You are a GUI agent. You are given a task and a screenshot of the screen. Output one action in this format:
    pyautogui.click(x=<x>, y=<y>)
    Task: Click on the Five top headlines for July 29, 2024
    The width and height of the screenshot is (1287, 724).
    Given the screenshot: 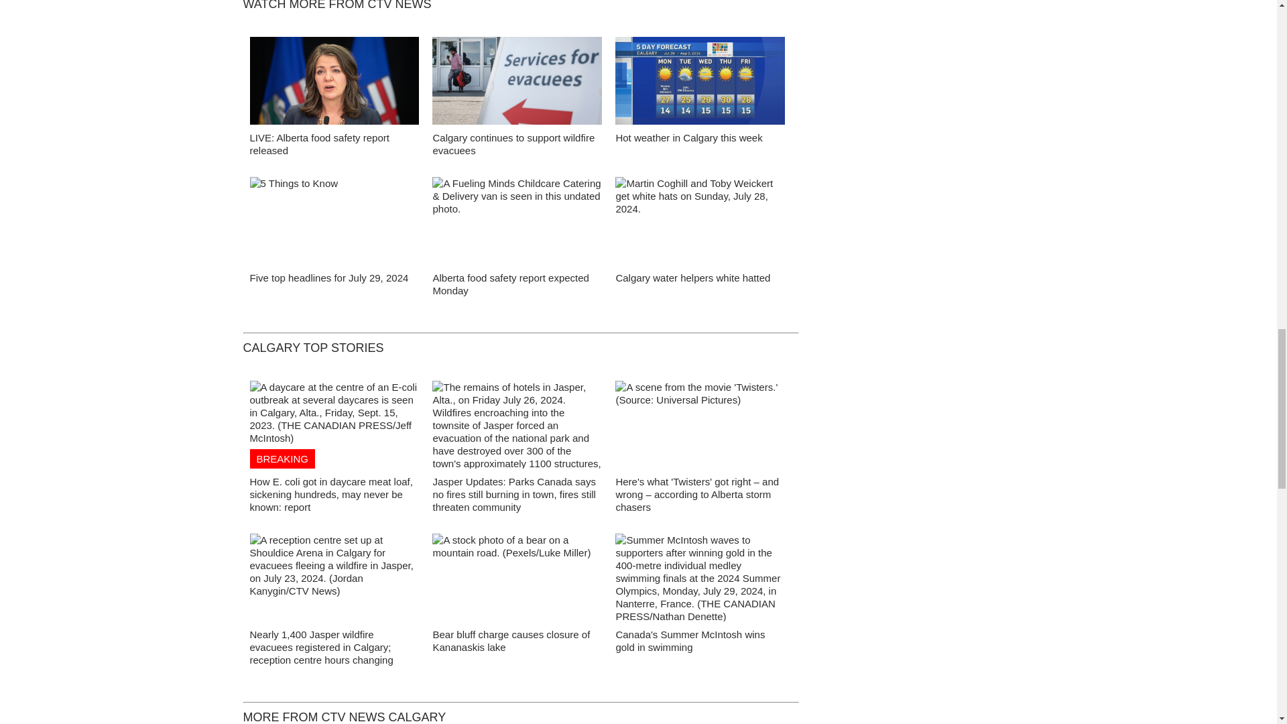 What is the action you would take?
    pyautogui.click(x=328, y=278)
    